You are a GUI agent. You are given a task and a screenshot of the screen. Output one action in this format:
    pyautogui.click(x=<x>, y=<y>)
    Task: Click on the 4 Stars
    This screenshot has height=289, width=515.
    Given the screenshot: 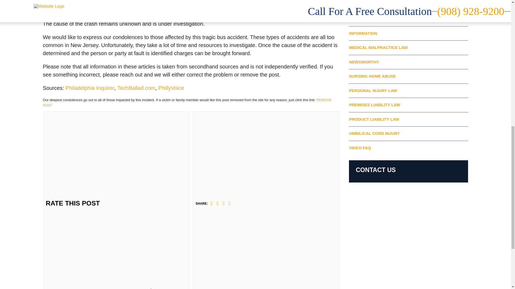 What is the action you would take?
    pyautogui.click(x=128, y=235)
    